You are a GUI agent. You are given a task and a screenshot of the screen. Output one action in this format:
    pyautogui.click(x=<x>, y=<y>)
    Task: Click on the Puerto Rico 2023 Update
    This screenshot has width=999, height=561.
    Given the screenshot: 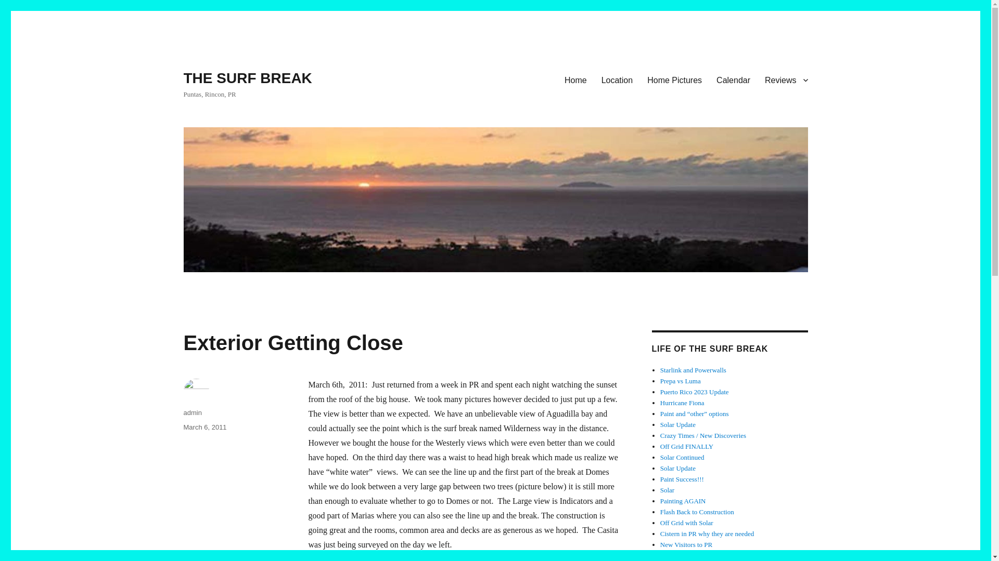 What is the action you would take?
    pyautogui.click(x=695, y=392)
    